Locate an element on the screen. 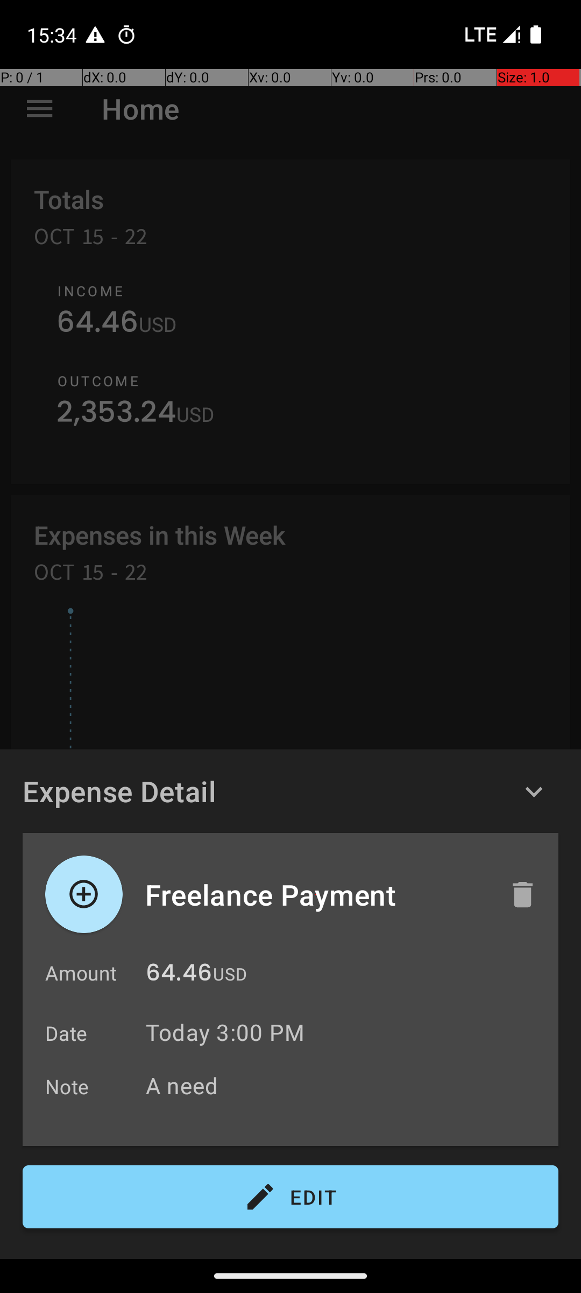  Expense Detail is located at coordinates (119, 791).